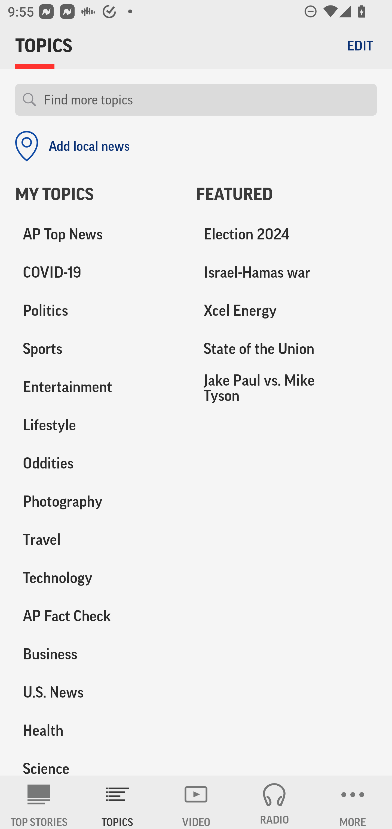  I want to click on Election 2024, so click(286, 235).